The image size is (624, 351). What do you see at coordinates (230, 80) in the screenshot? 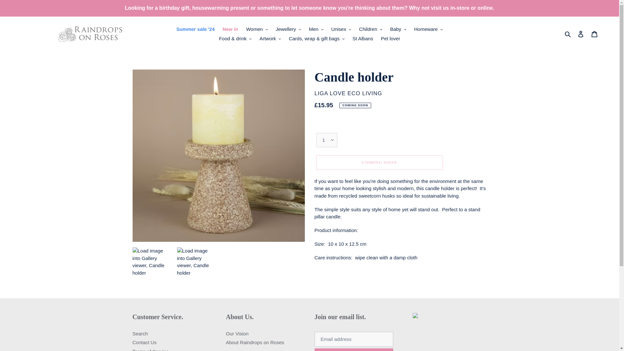
I see `New in` at bounding box center [230, 80].